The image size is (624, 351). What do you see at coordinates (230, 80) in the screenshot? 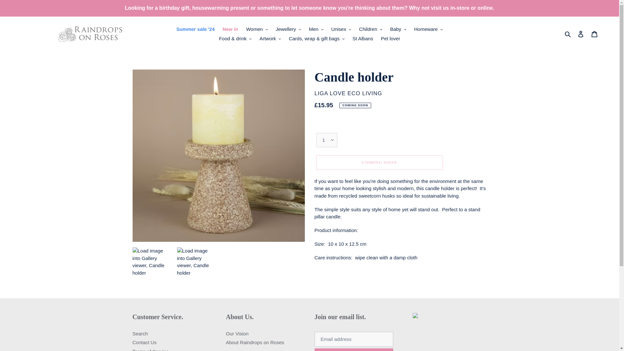
I see `New in` at bounding box center [230, 80].